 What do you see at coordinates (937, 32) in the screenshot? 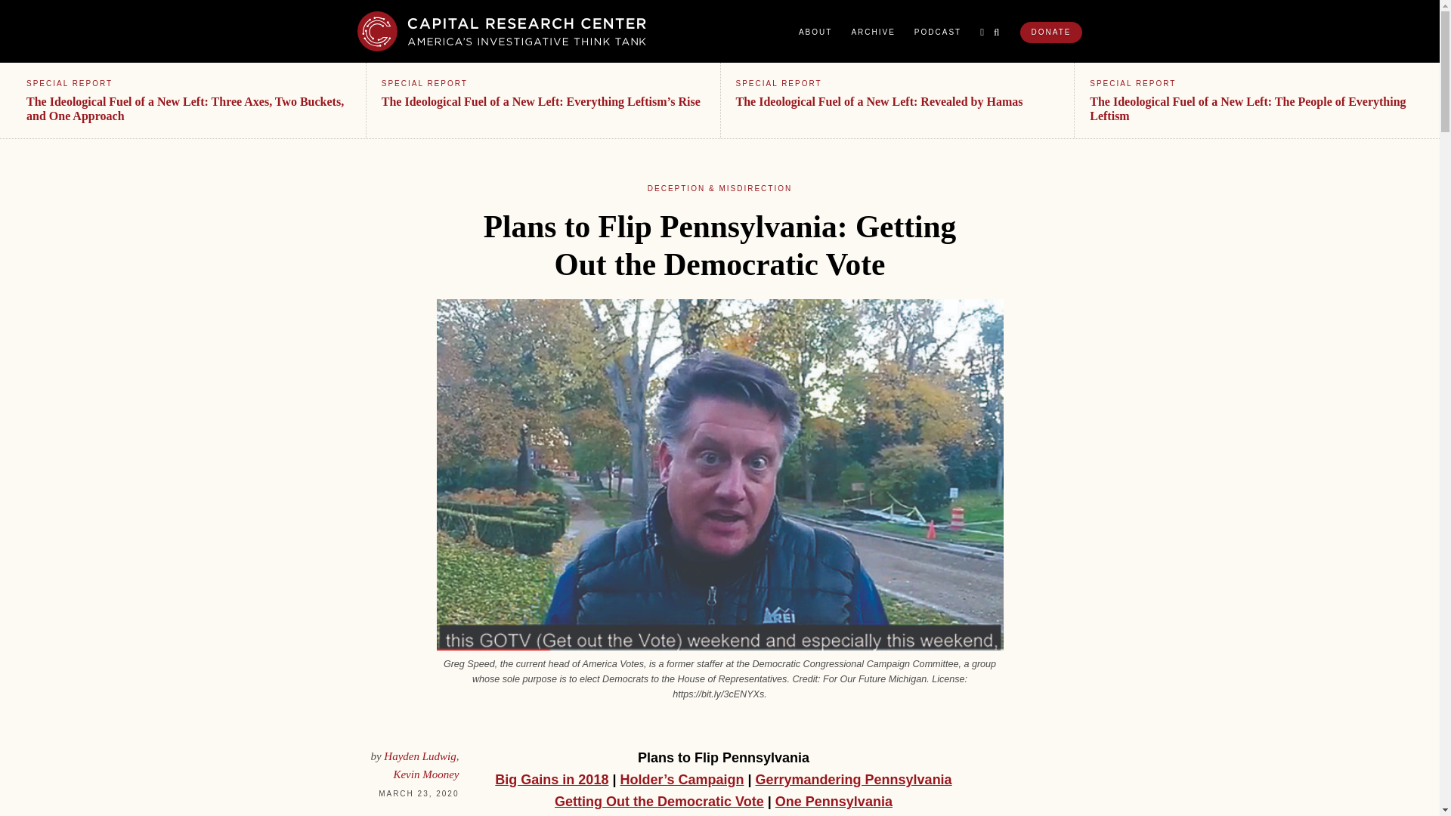
I see `PODCAST` at bounding box center [937, 32].